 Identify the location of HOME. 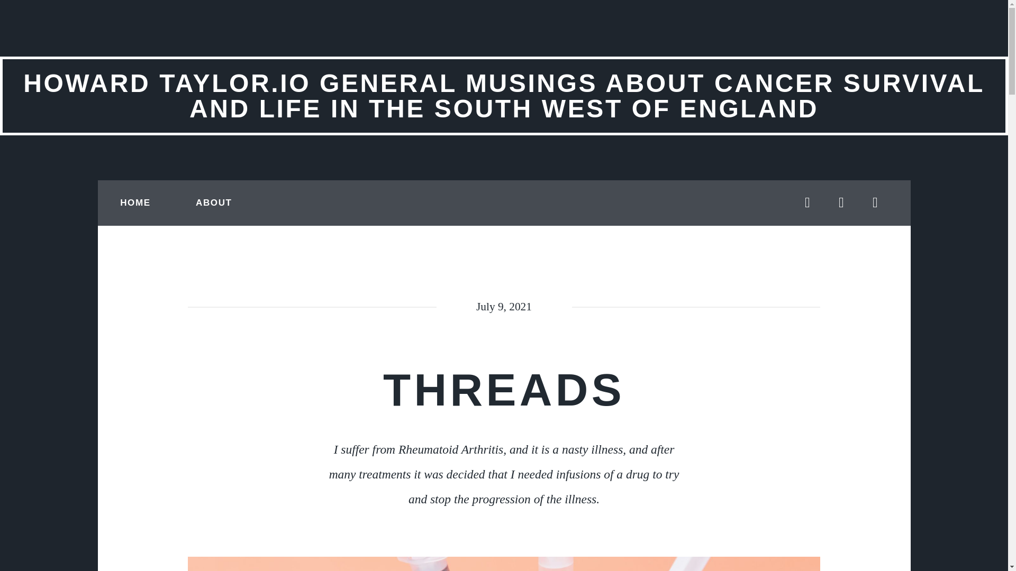
(135, 203).